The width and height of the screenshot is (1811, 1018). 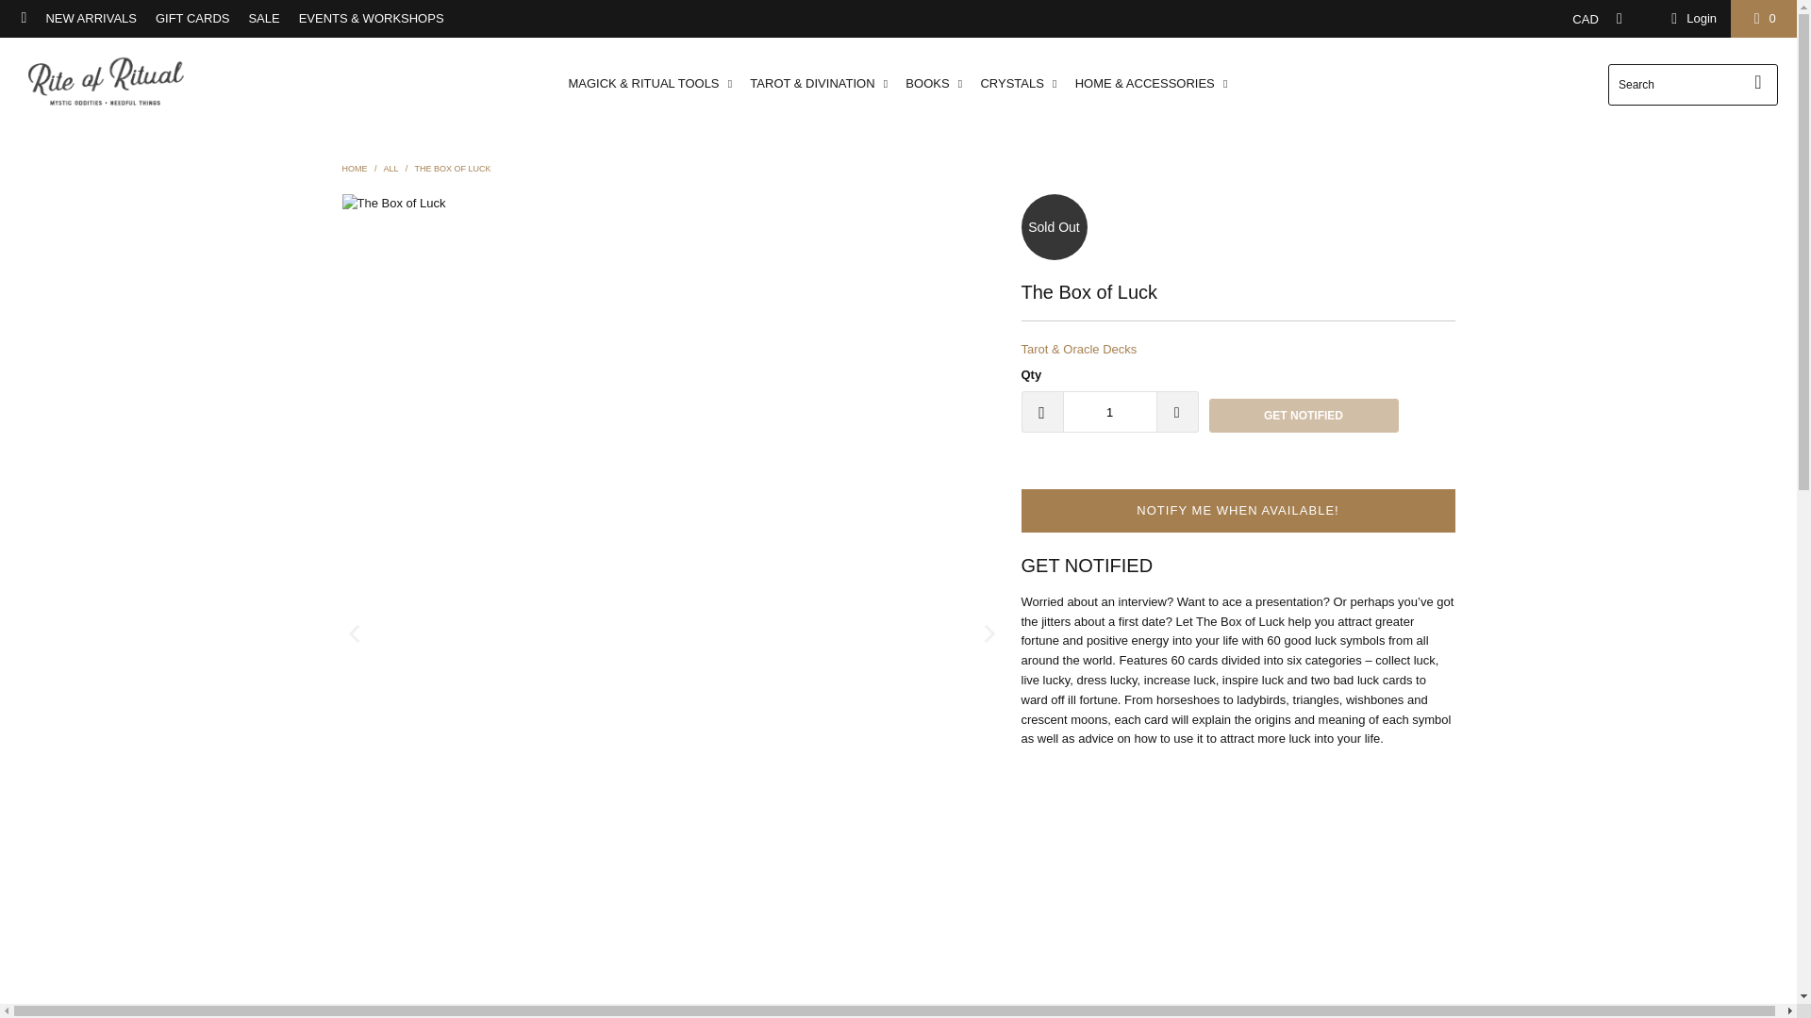 I want to click on Rite of Ritual, so click(x=106, y=83).